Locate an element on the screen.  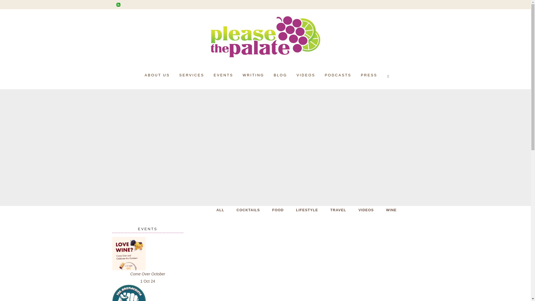
PRESS is located at coordinates (369, 75).